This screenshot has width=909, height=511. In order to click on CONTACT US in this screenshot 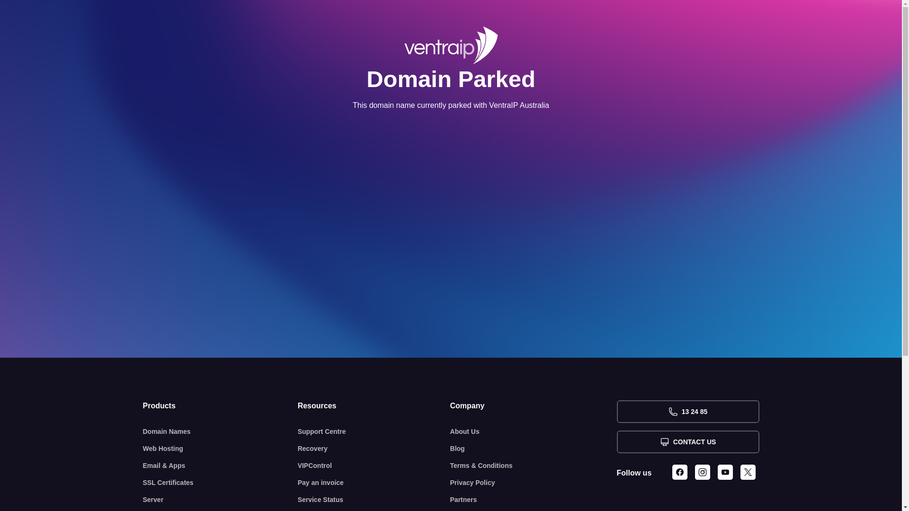, I will do `click(687, 442)`.